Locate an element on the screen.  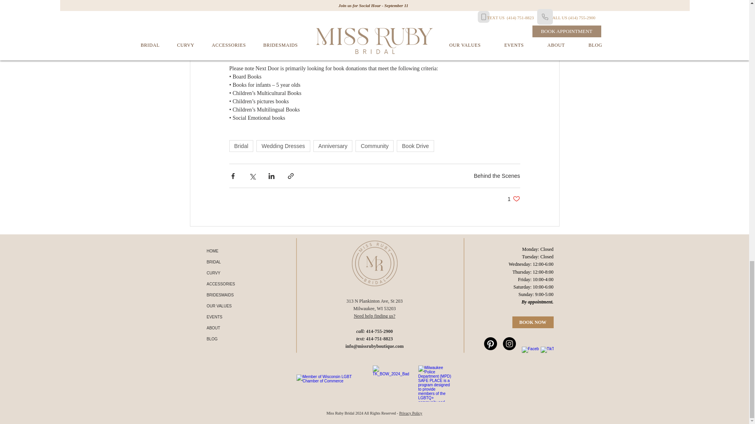
Wedding Dresses is located at coordinates (283, 146).